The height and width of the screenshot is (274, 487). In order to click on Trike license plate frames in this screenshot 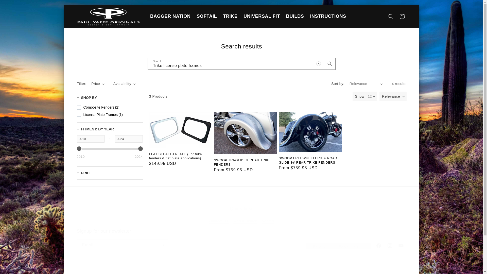, I will do `click(241, 216)`.